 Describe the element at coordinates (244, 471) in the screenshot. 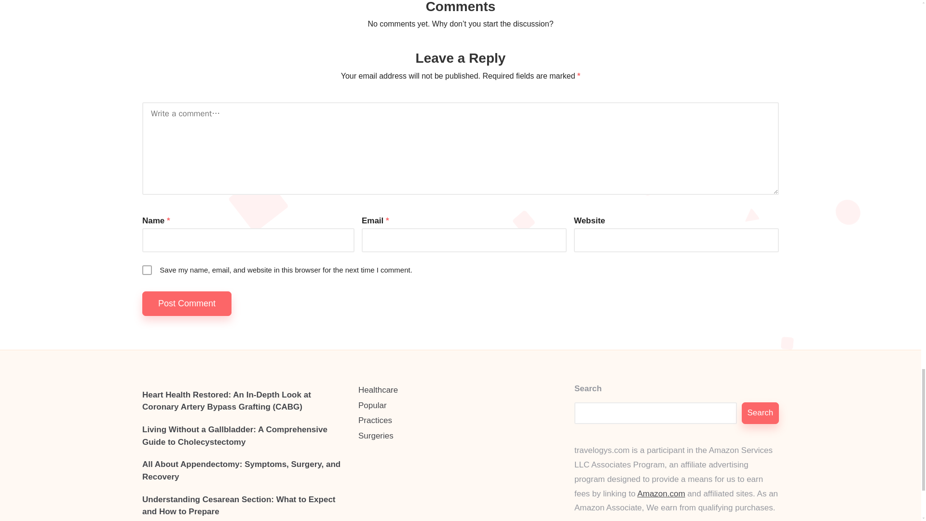

I see `All About Appendectomy: Symptoms, Surgery, and Recovery` at that location.